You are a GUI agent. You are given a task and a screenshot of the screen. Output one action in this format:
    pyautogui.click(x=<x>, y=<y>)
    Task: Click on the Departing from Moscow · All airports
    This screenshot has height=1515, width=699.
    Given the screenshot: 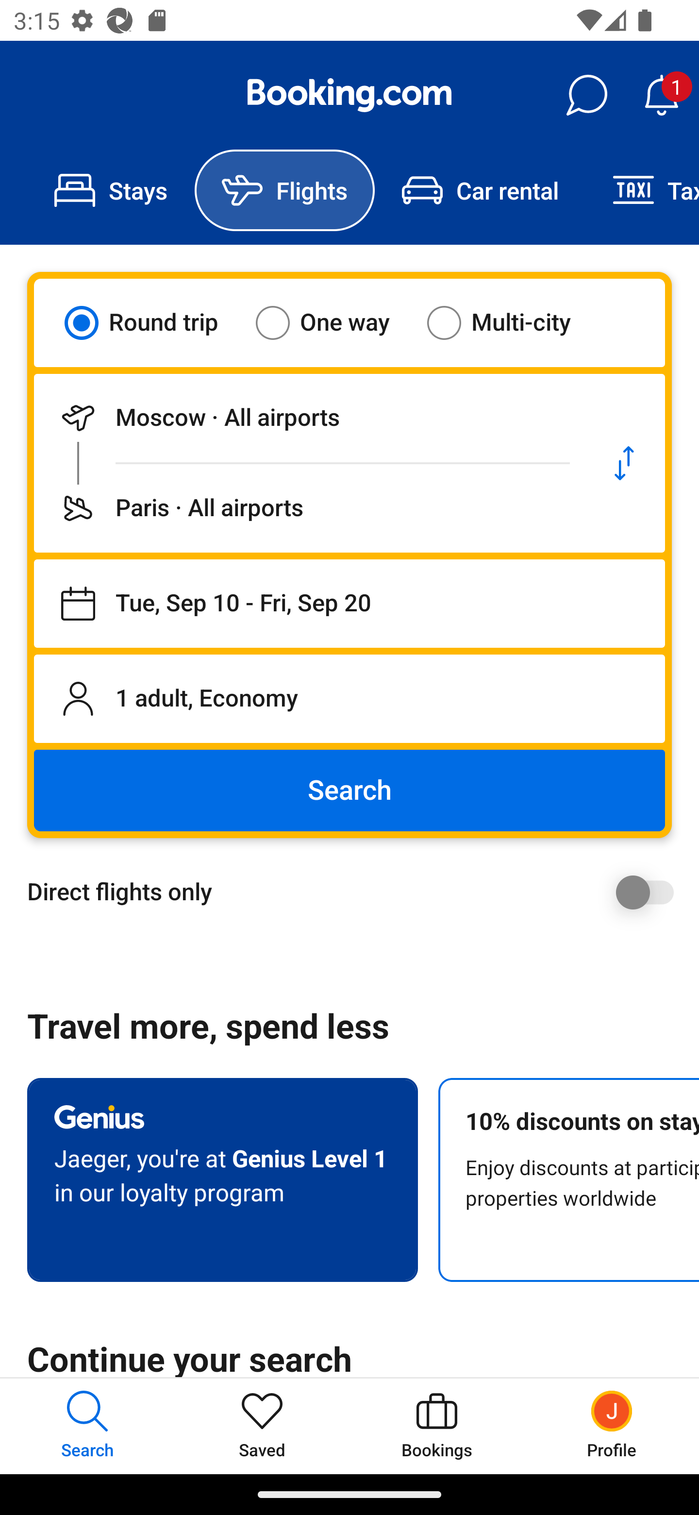 What is the action you would take?
    pyautogui.click(x=309, y=418)
    